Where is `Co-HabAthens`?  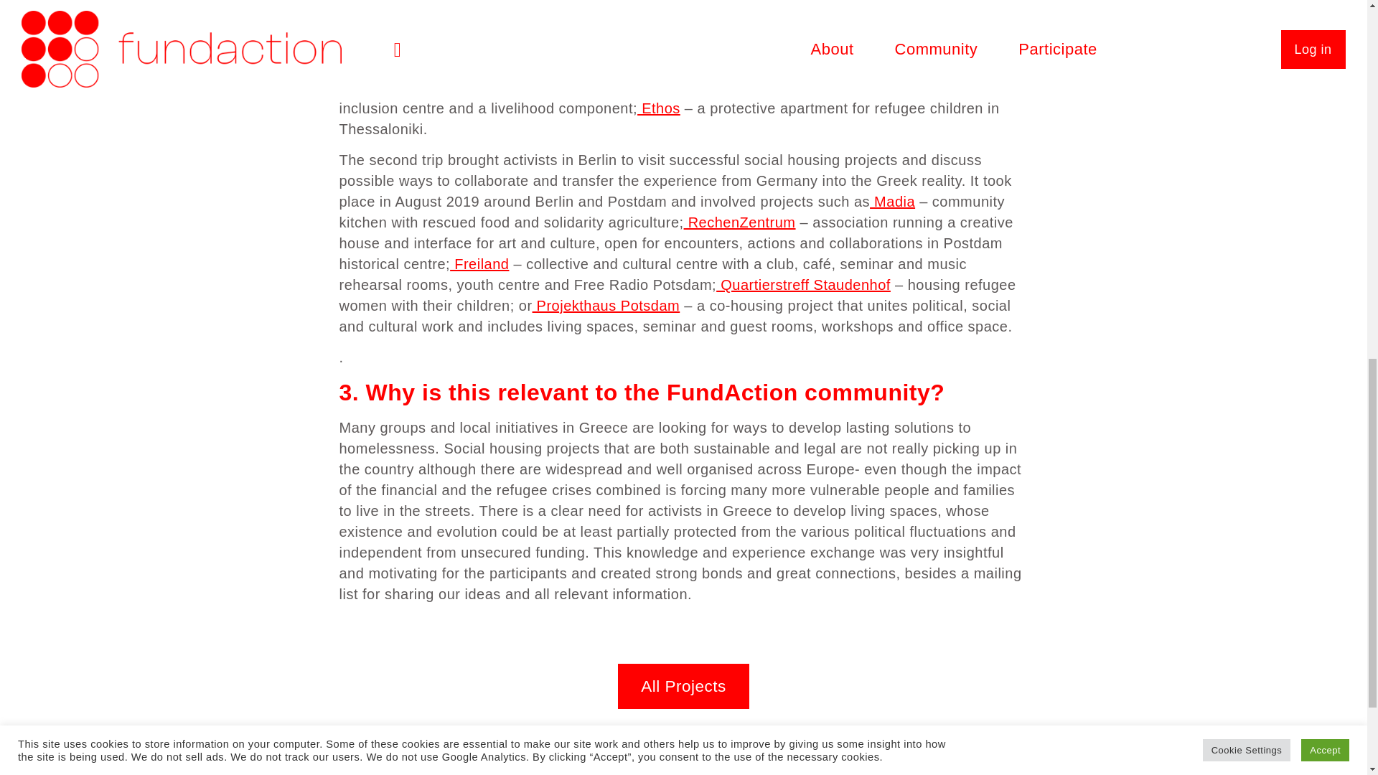 Co-HabAthens is located at coordinates (661, 6).